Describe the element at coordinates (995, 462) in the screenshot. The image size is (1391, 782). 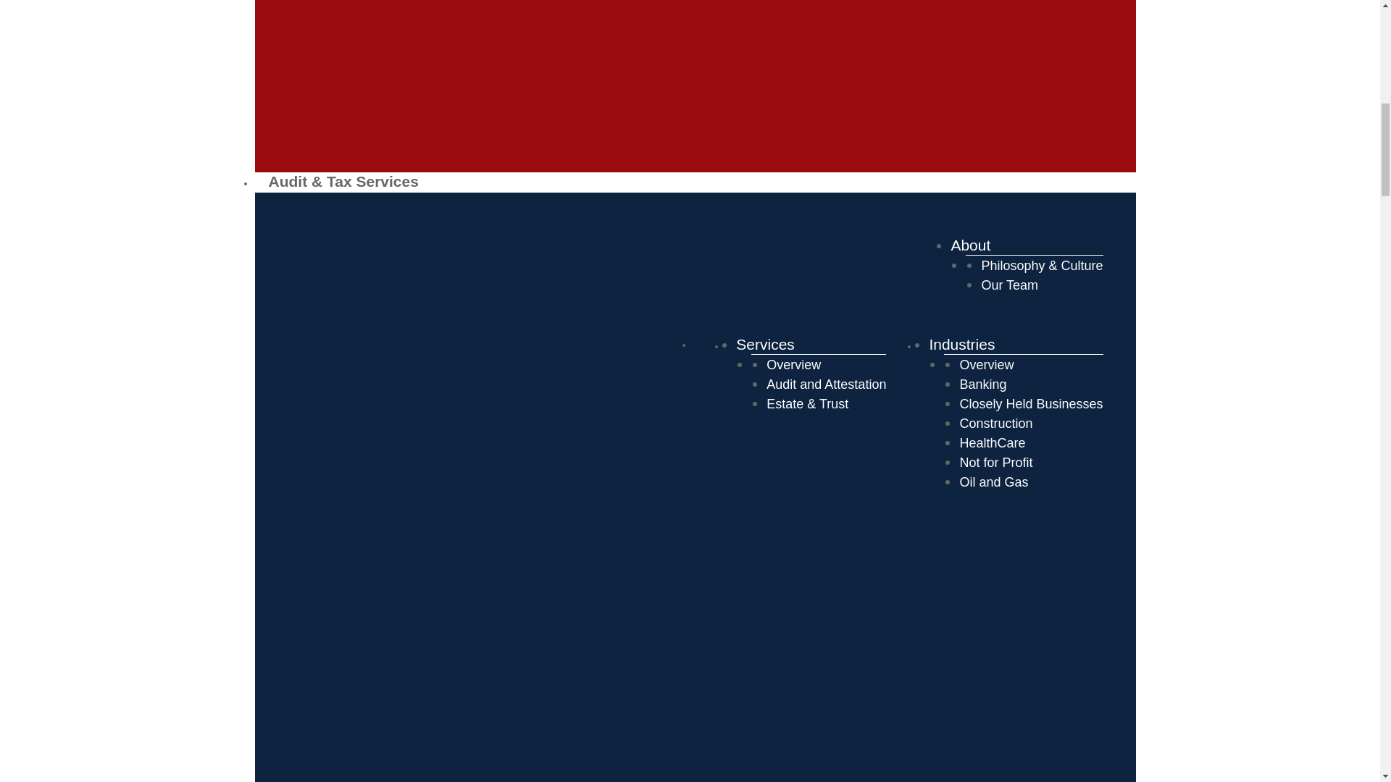
I see `Not for Profit` at that location.